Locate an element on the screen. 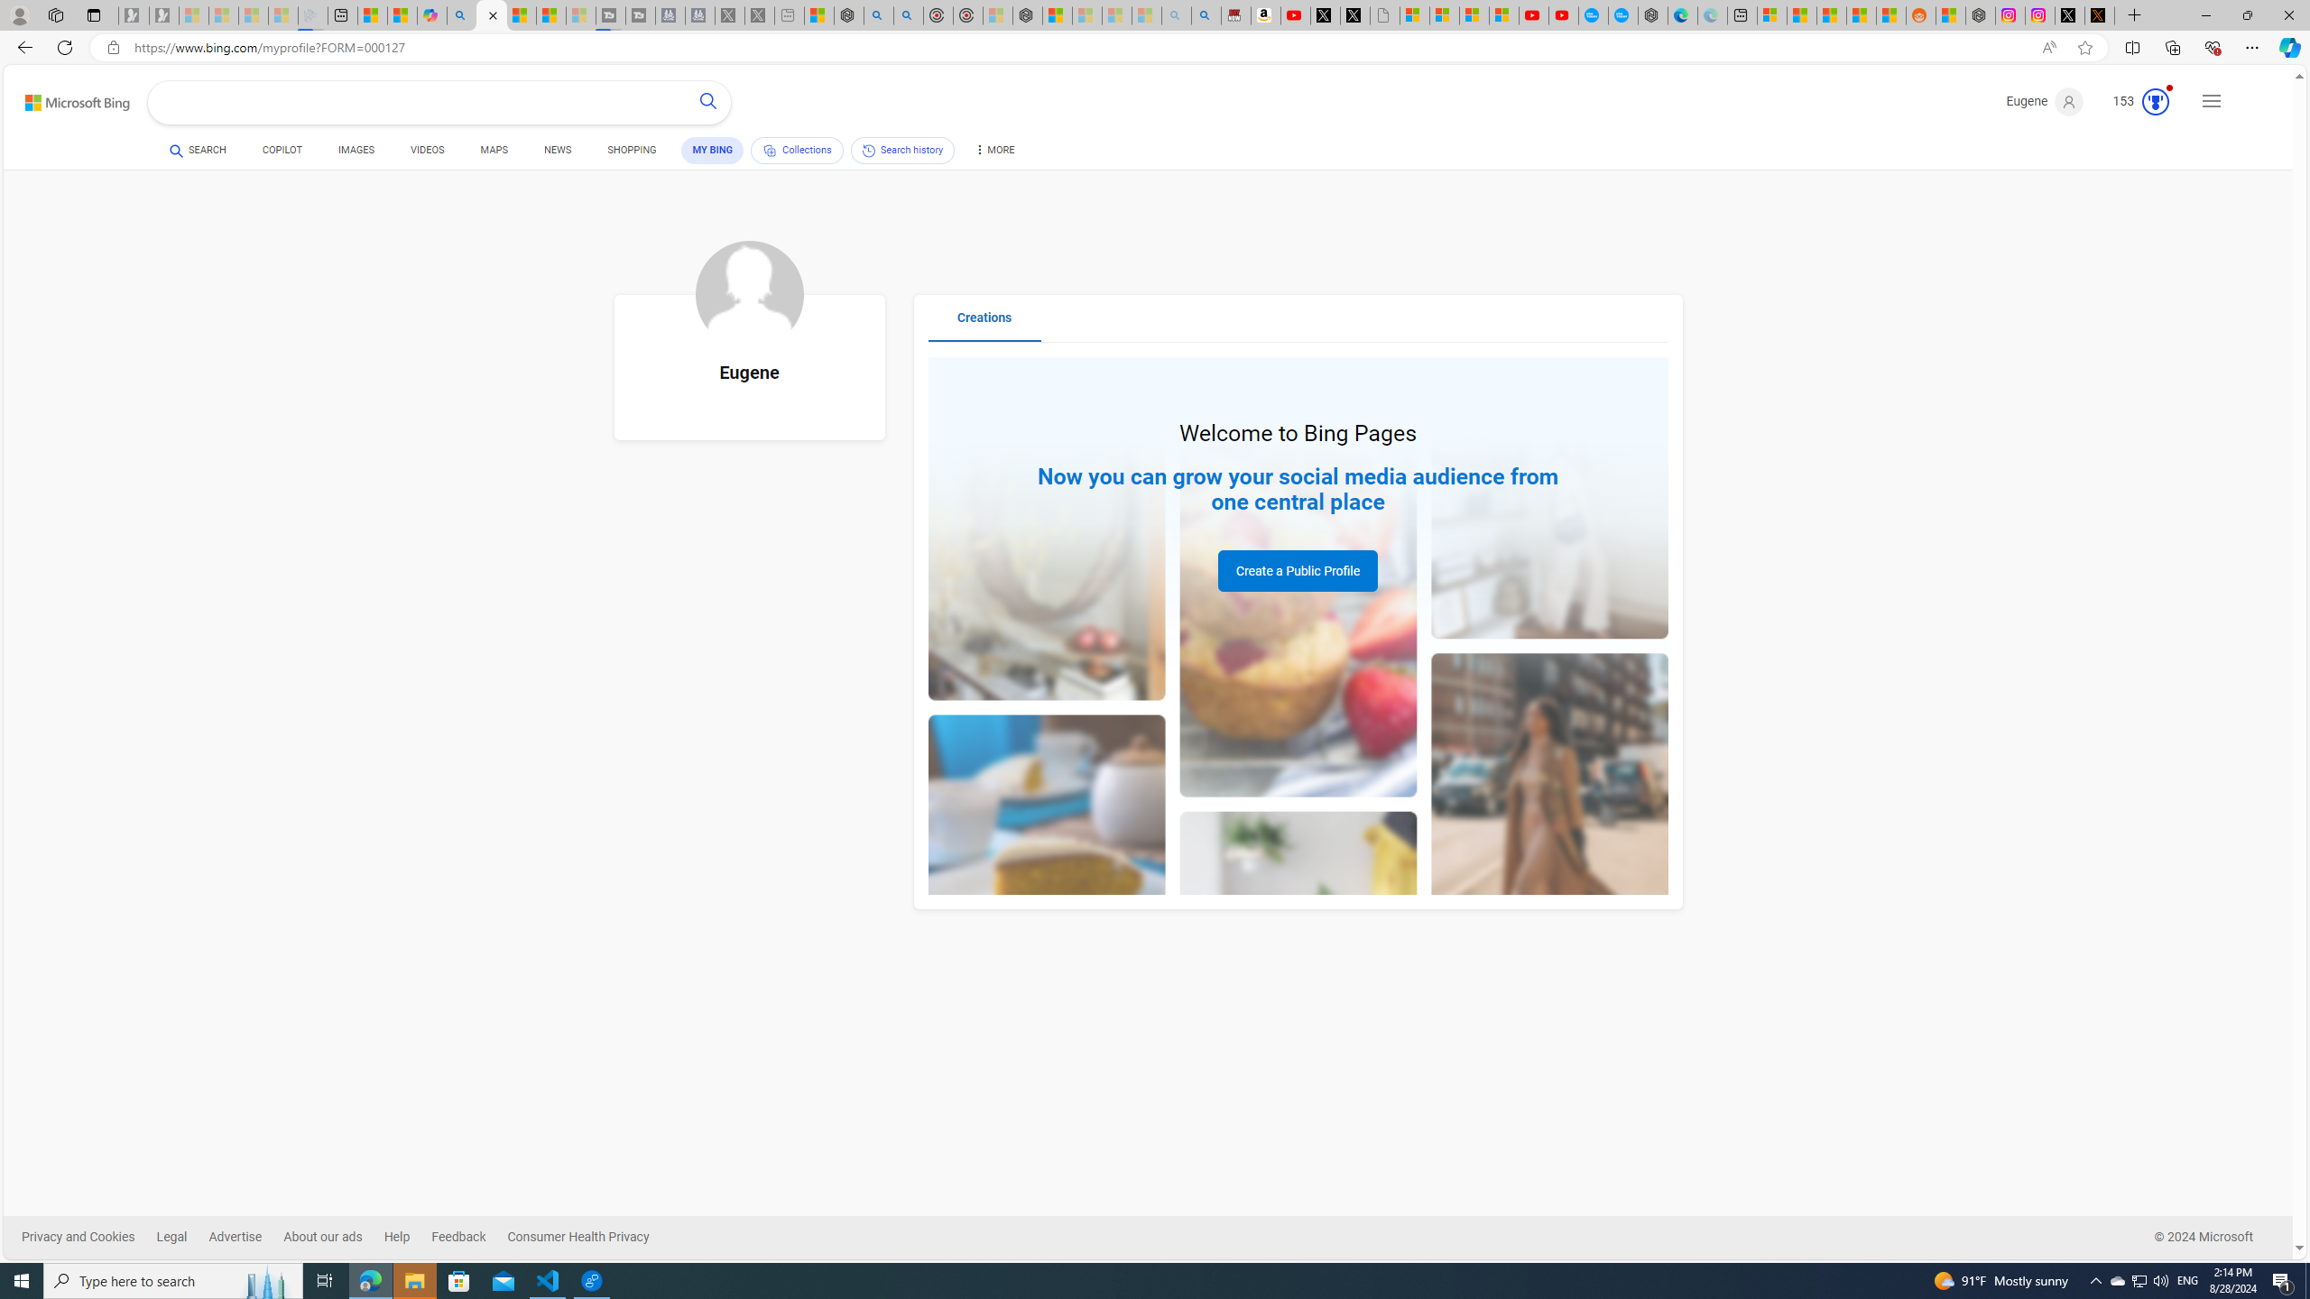 This screenshot has width=2310, height=1299. To get missing image descriptions, open the context menu. is located at coordinates (749, 294).